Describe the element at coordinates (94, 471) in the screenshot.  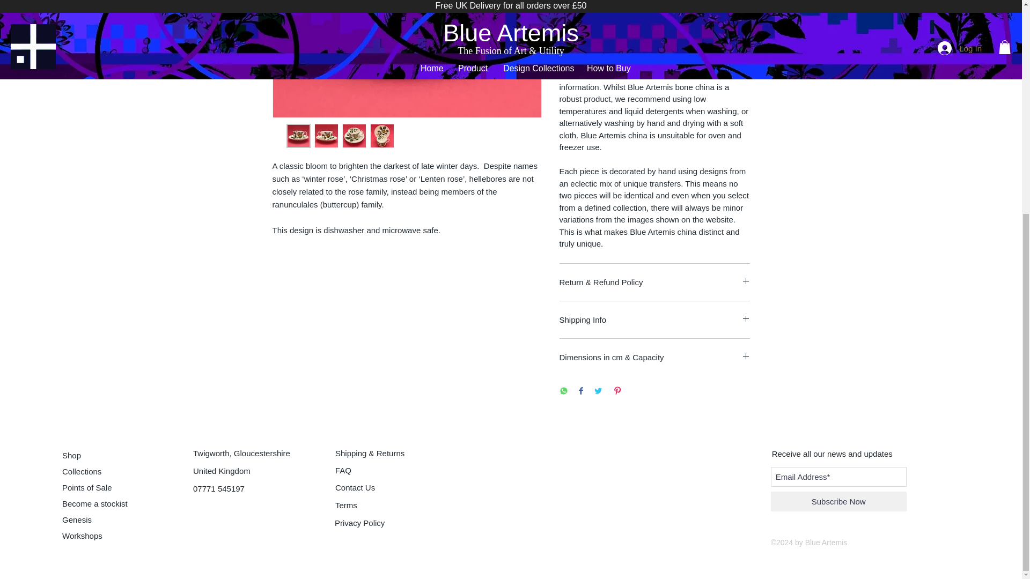
I see `Collections` at that location.